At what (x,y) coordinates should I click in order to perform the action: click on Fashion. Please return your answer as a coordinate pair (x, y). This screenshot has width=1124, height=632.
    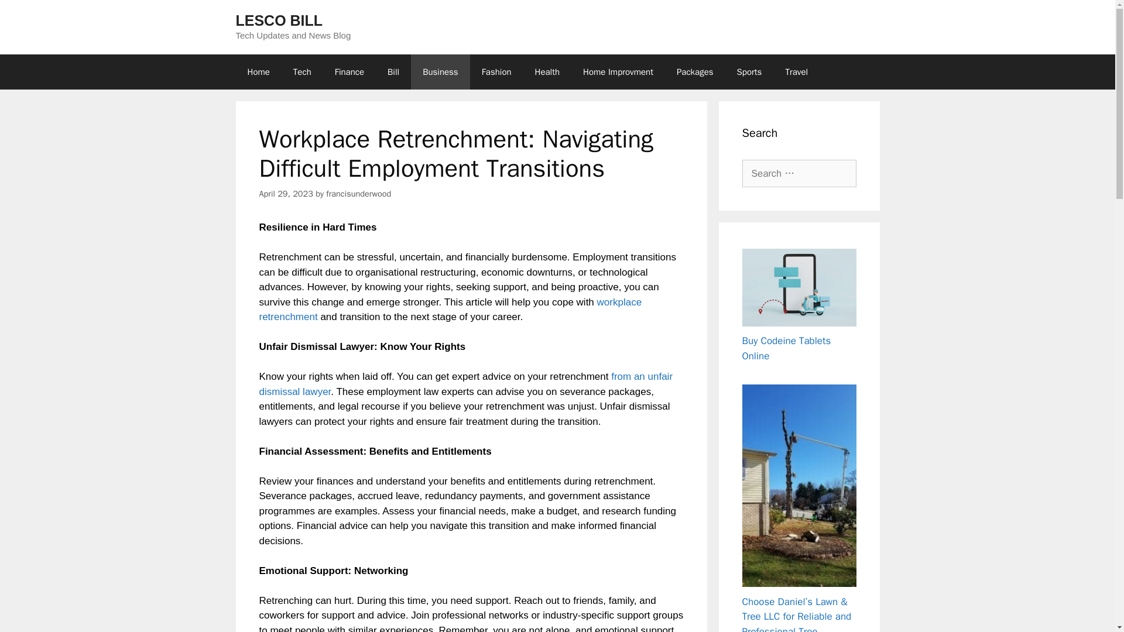
    Looking at the image, I should click on (496, 71).